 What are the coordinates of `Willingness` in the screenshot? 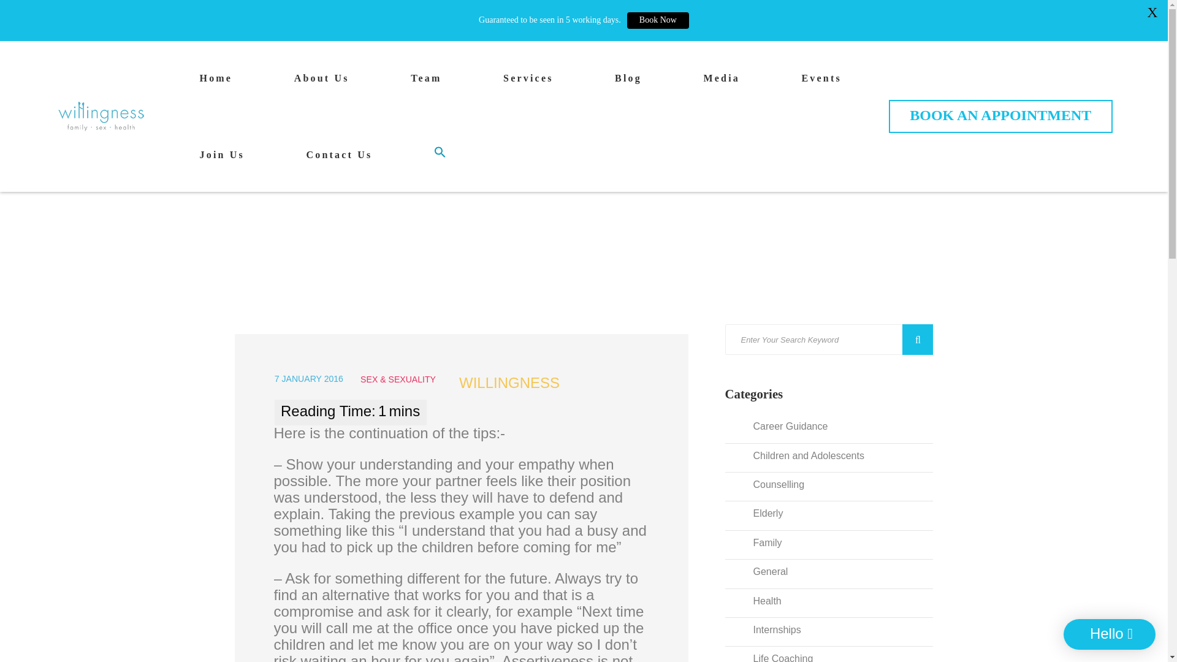 It's located at (101, 116).